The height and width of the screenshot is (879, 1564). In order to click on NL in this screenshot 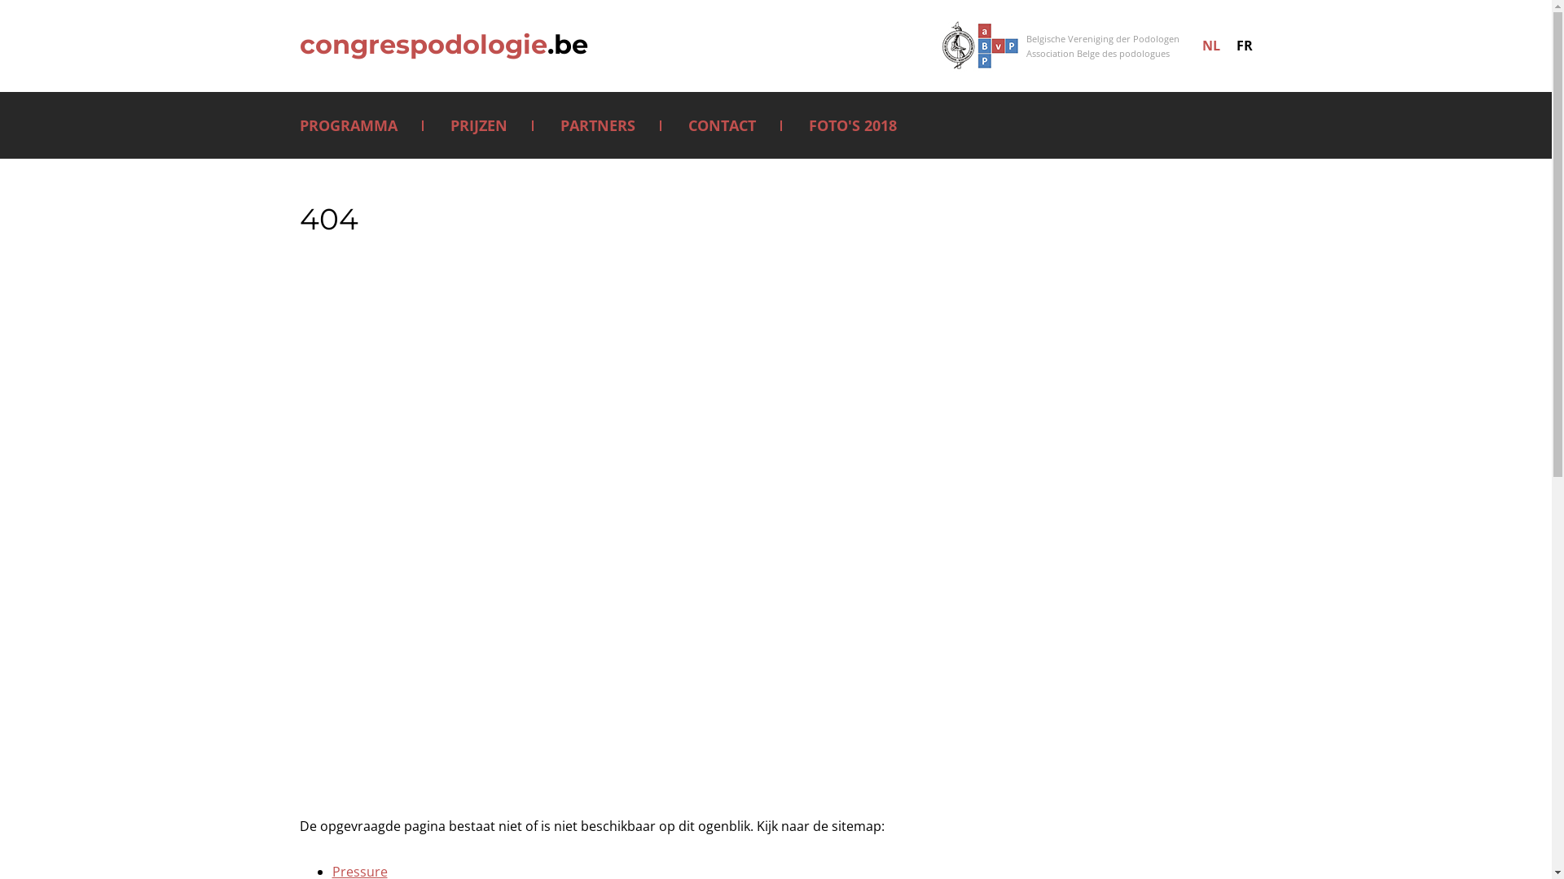, I will do `click(1210, 46)`.